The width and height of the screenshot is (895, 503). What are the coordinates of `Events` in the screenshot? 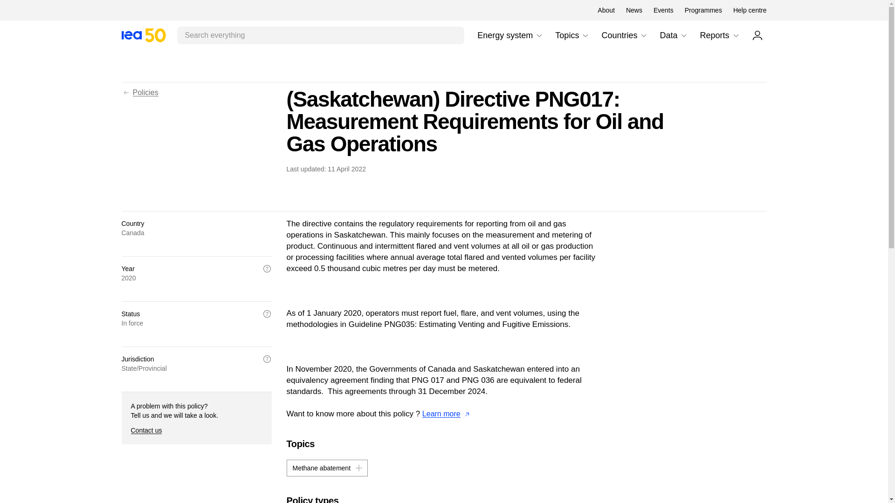 It's located at (750, 10).